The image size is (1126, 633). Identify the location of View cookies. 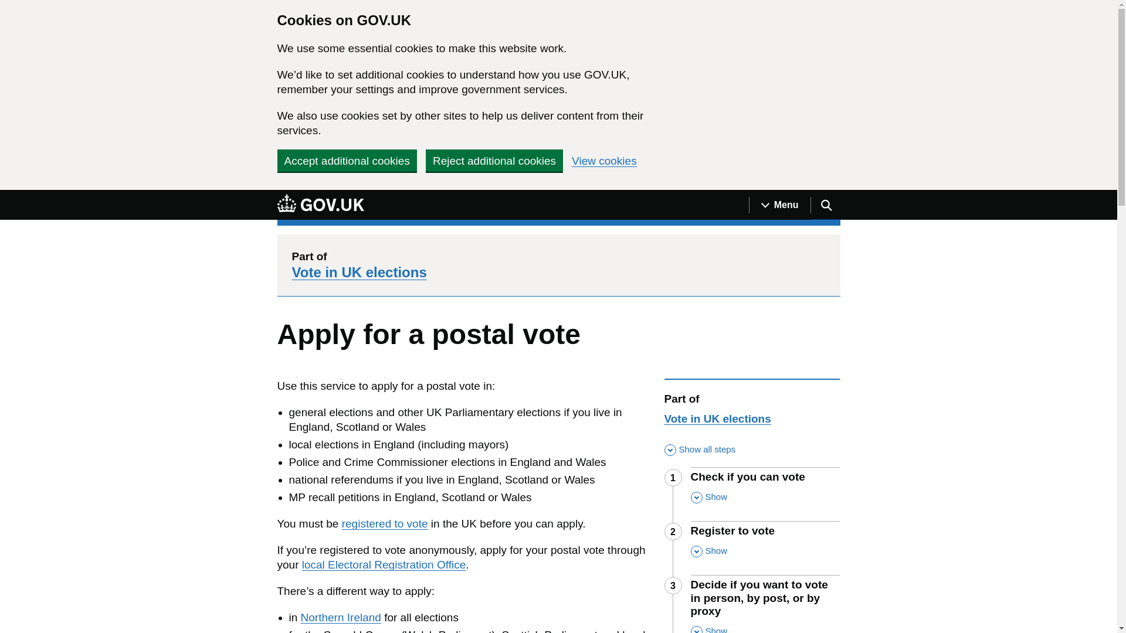
(604, 161).